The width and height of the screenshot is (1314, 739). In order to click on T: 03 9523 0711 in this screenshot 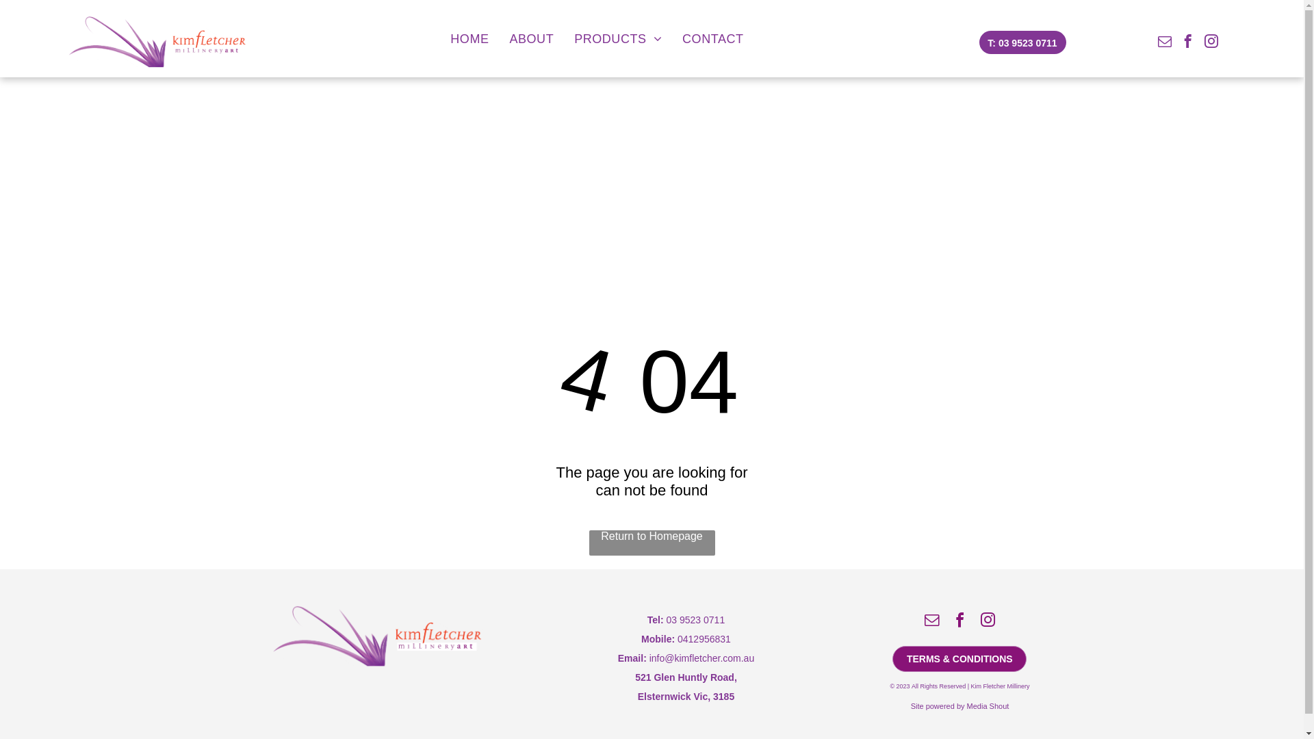, I will do `click(1022, 42)`.